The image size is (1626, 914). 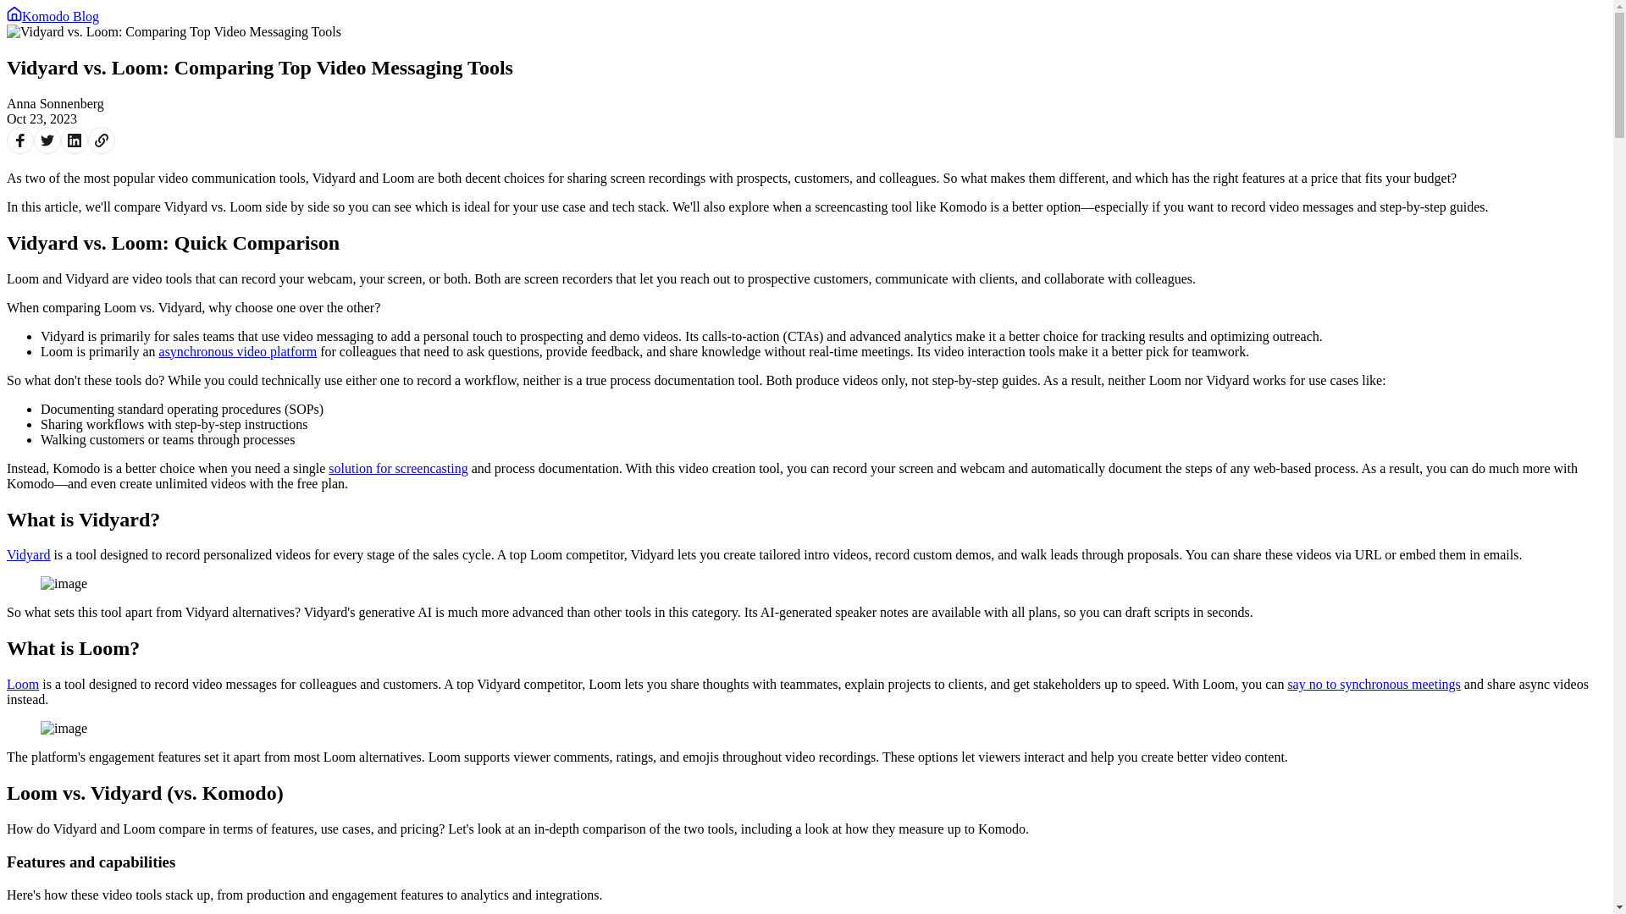 What do you see at coordinates (28, 554) in the screenshot?
I see `Vidyard` at bounding box center [28, 554].